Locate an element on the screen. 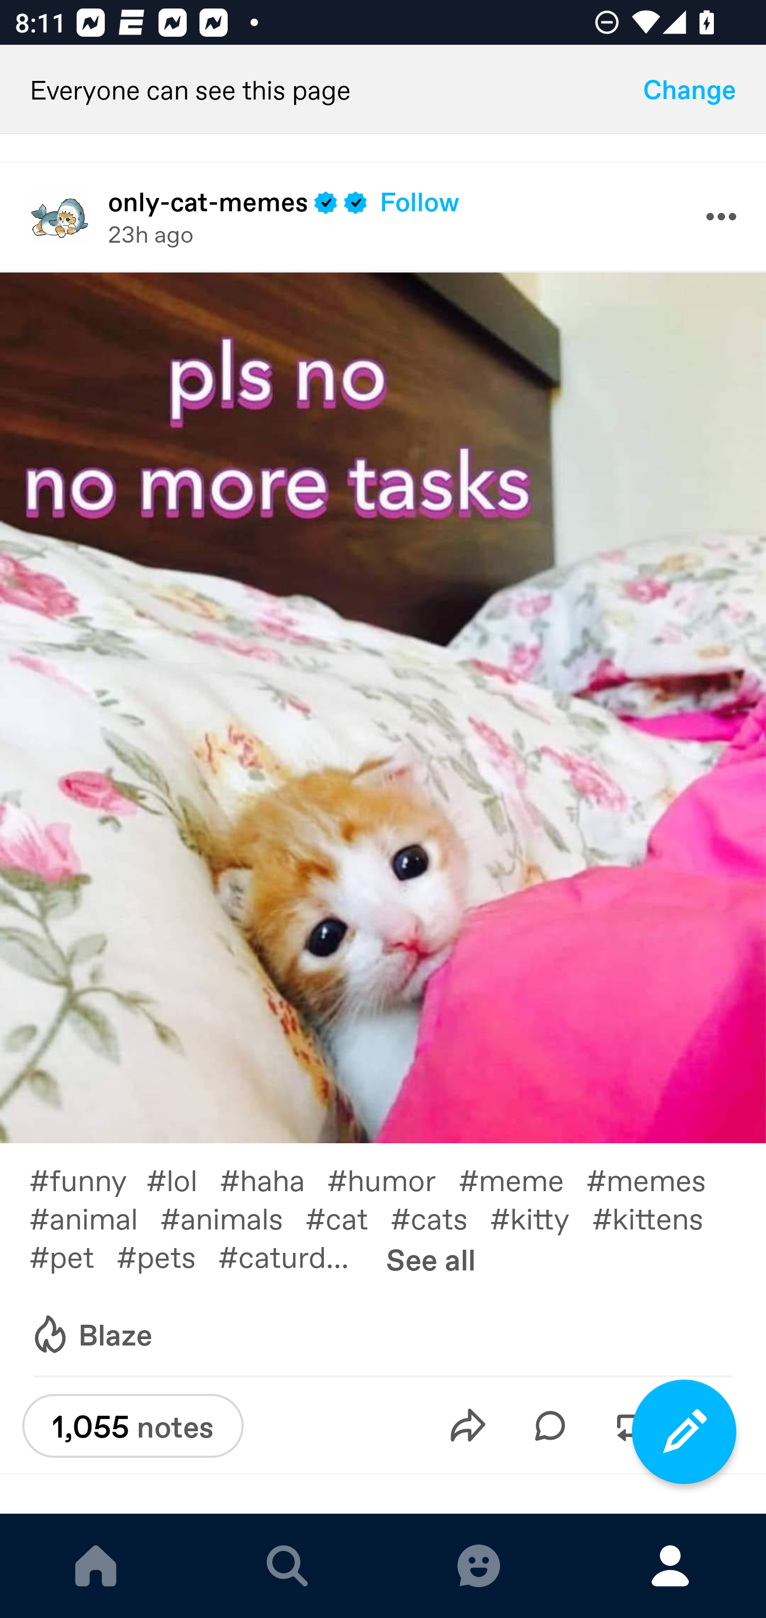 This screenshot has height=1618, width=766. #meme is located at coordinates (522, 1179).